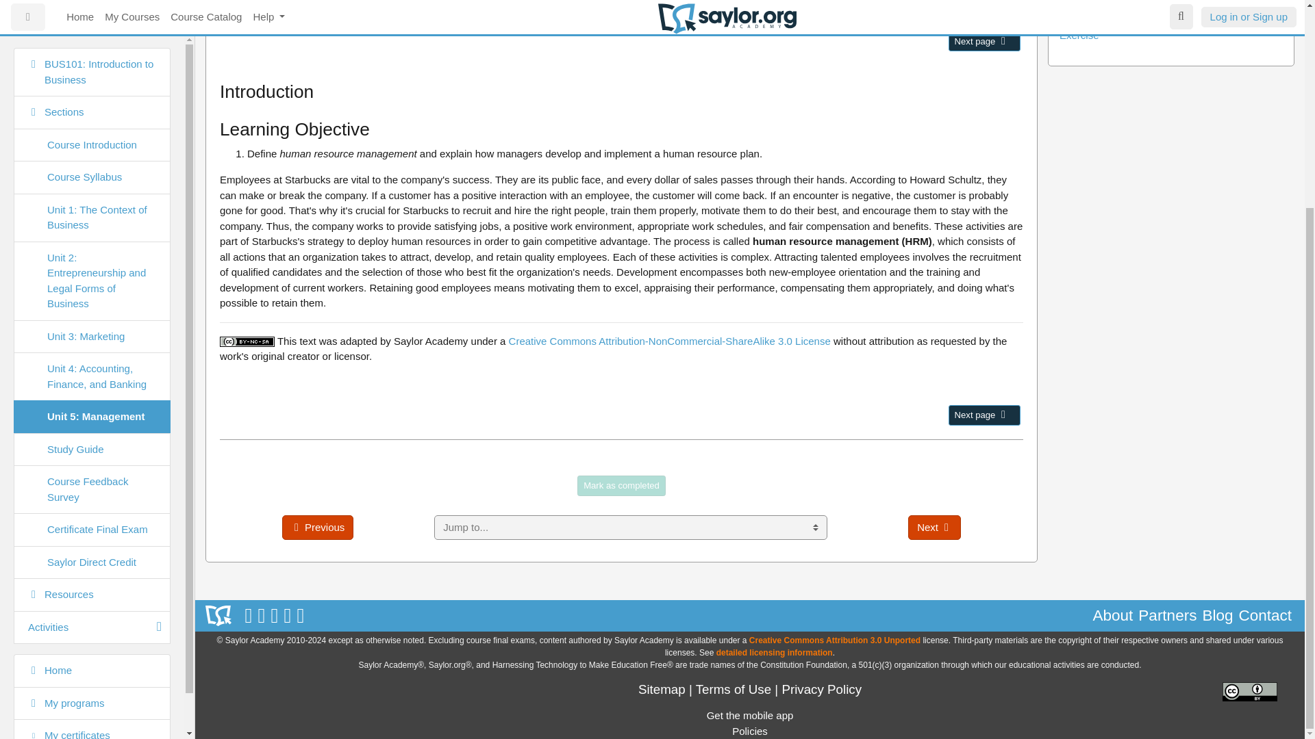 The image size is (1315, 739). Describe the element at coordinates (92, 135) in the screenshot. I see `Unit 5: Management` at that location.